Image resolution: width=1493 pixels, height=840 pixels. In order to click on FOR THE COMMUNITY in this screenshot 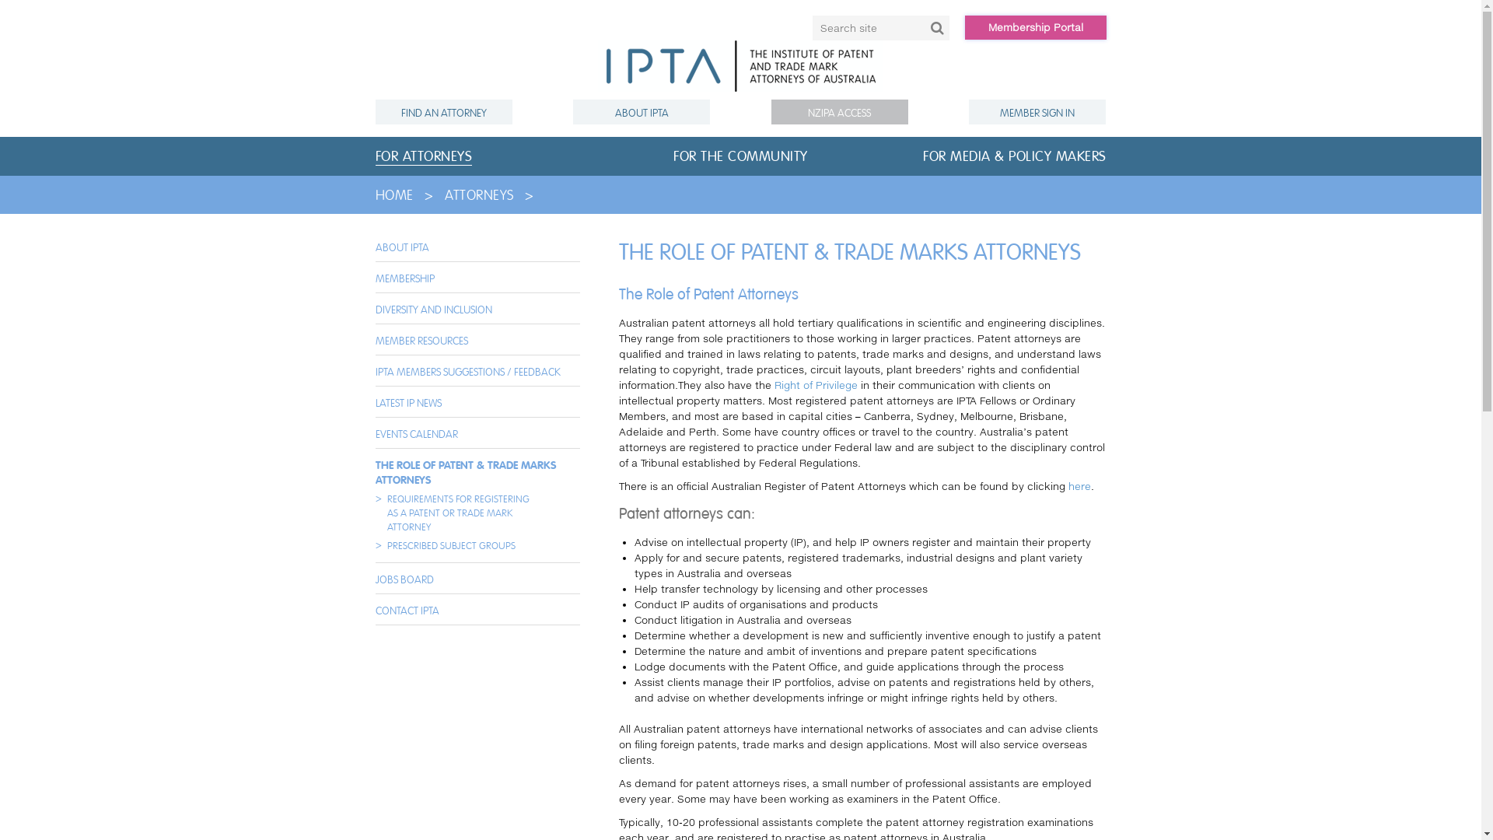, I will do `click(740, 156)`.